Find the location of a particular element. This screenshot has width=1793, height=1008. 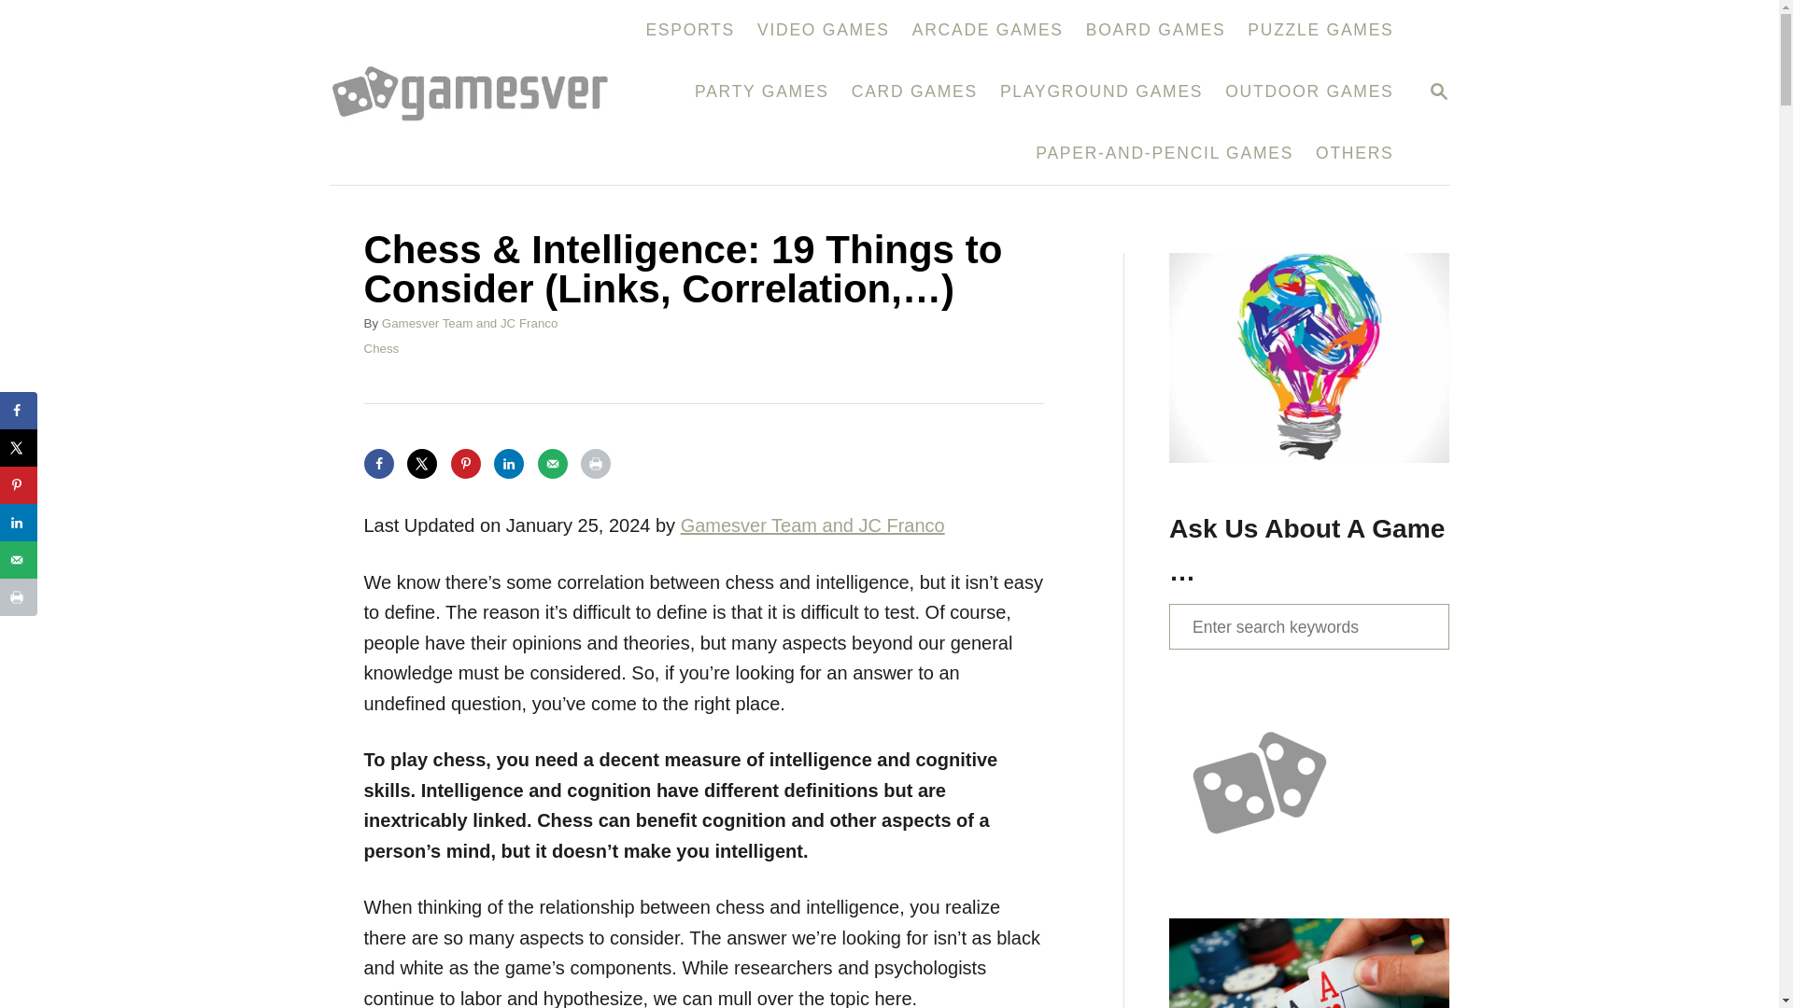

ESPORTS is located at coordinates (689, 30).